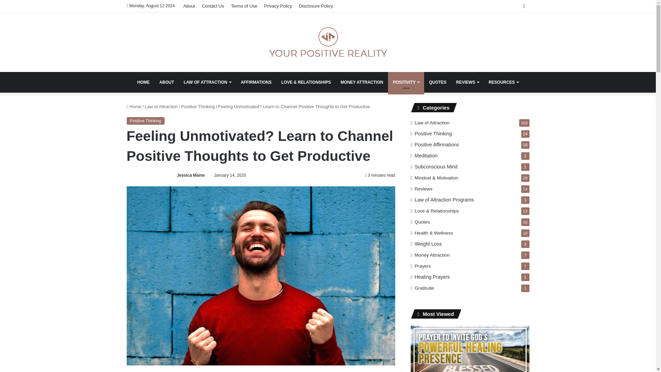 This screenshot has height=372, width=661. I want to click on LAW OF ATTRACTION, so click(207, 82).